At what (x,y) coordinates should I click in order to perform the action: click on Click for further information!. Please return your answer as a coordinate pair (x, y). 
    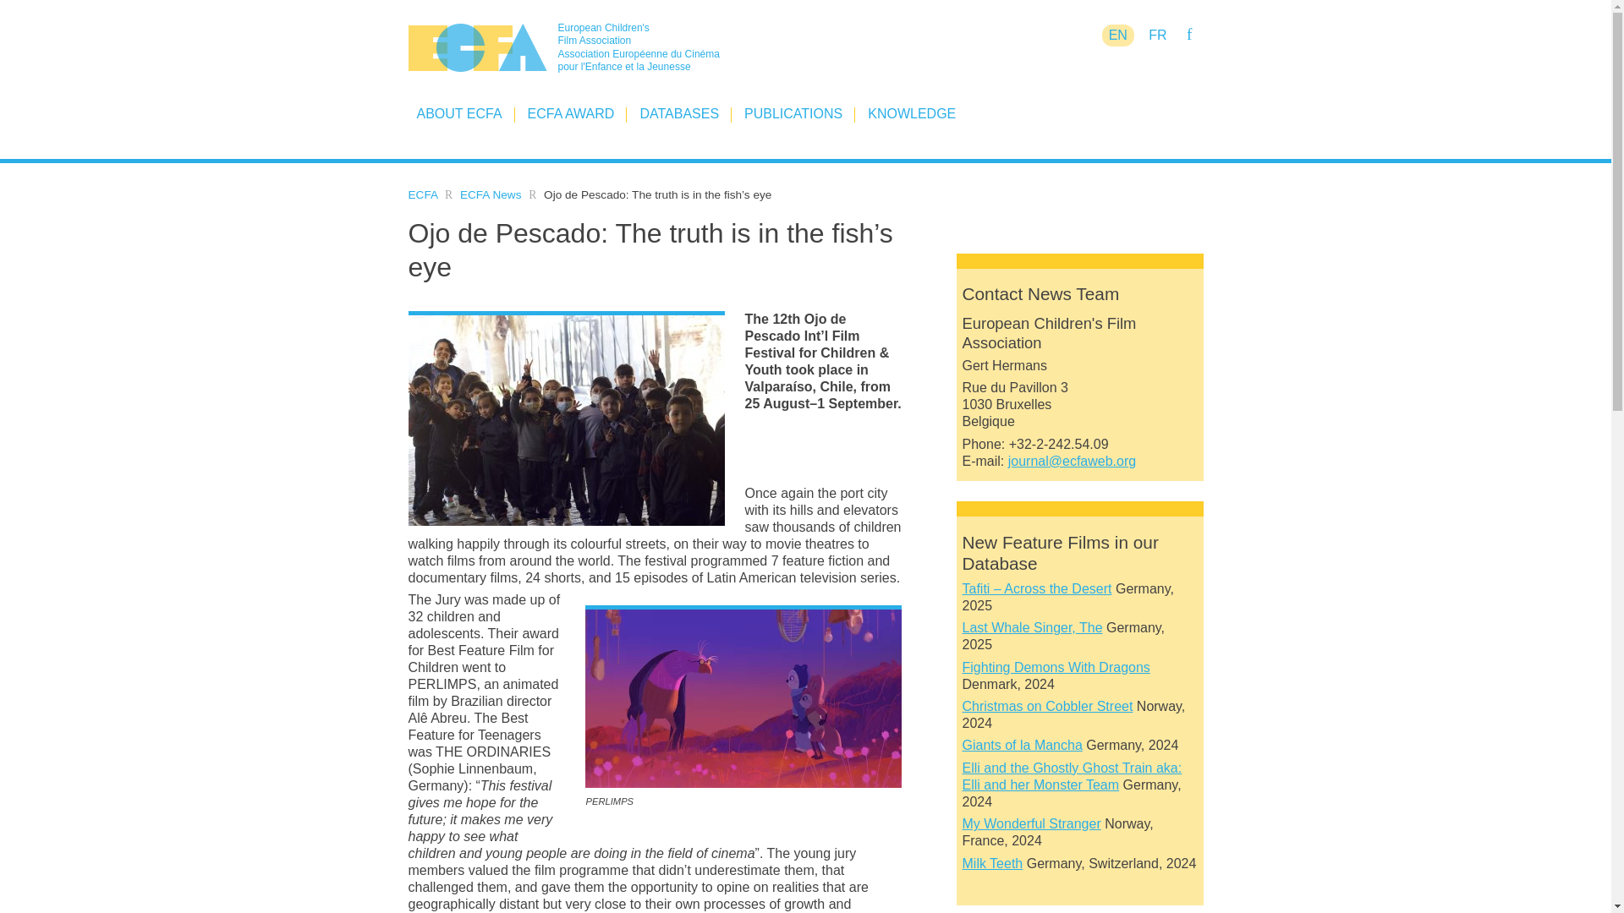
    Looking at the image, I should click on (1032, 823).